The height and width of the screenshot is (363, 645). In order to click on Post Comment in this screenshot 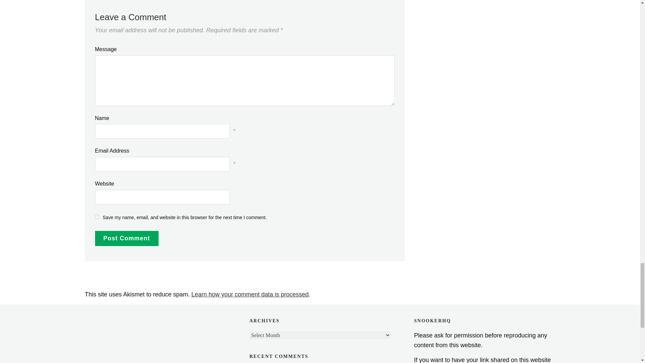, I will do `click(126, 238)`.